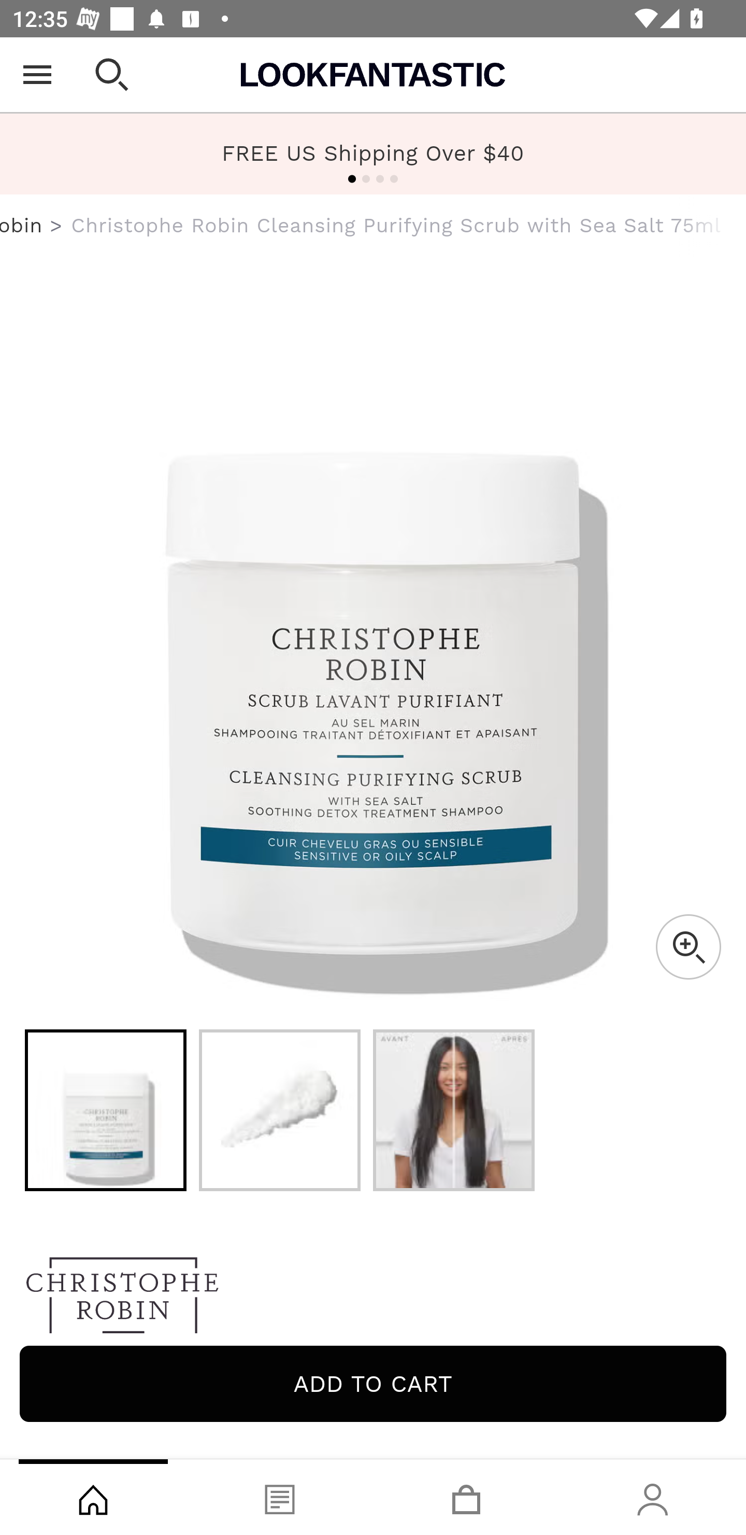  Describe the element at coordinates (280, 1497) in the screenshot. I see `Blog, tab, 2 of 4` at that location.